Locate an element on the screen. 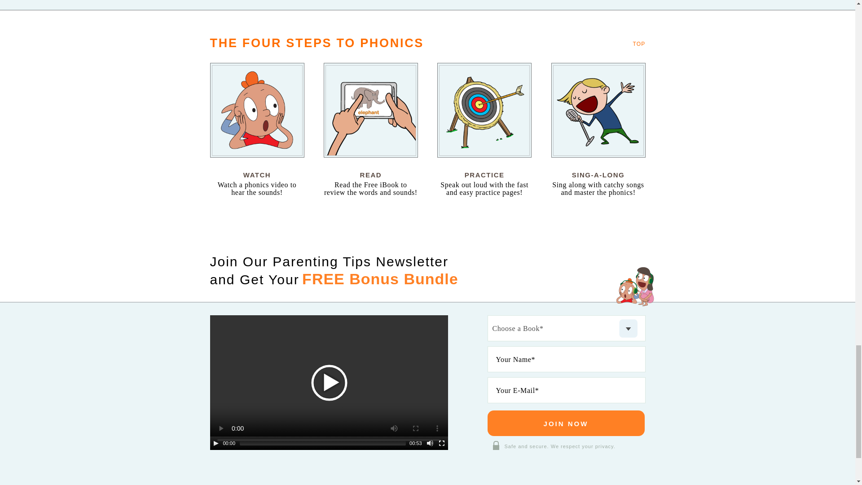  Mute Toggle is located at coordinates (430, 443).